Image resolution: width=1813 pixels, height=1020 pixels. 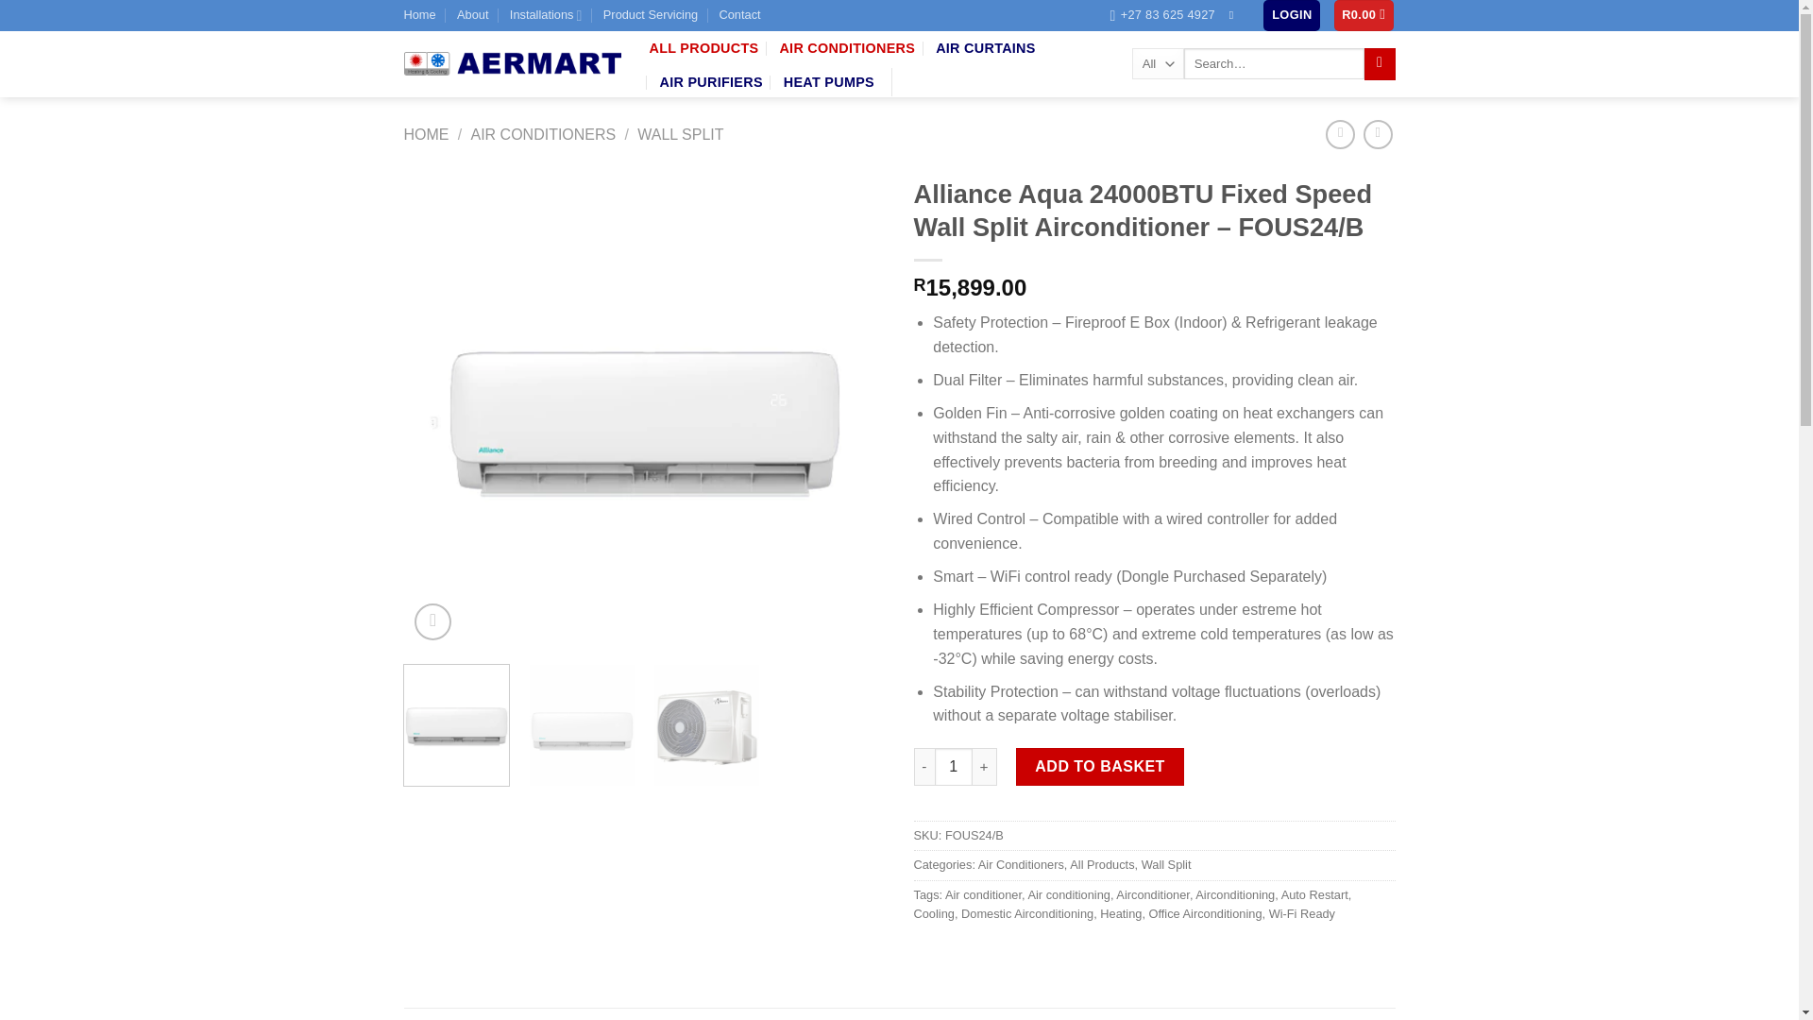 What do you see at coordinates (680, 134) in the screenshot?
I see `WALL SPLIT` at bounding box center [680, 134].